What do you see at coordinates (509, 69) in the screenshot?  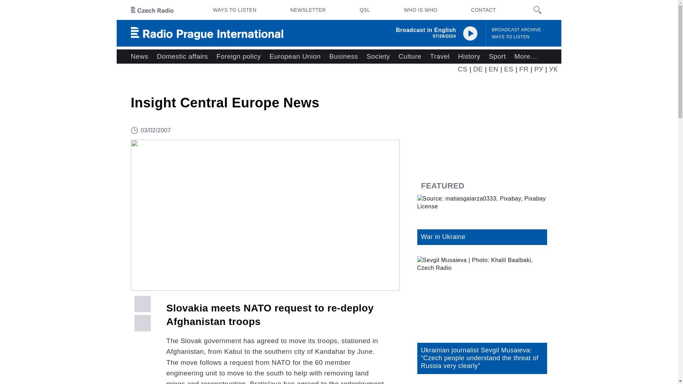 I see `ES` at bounding box center [509, 69].